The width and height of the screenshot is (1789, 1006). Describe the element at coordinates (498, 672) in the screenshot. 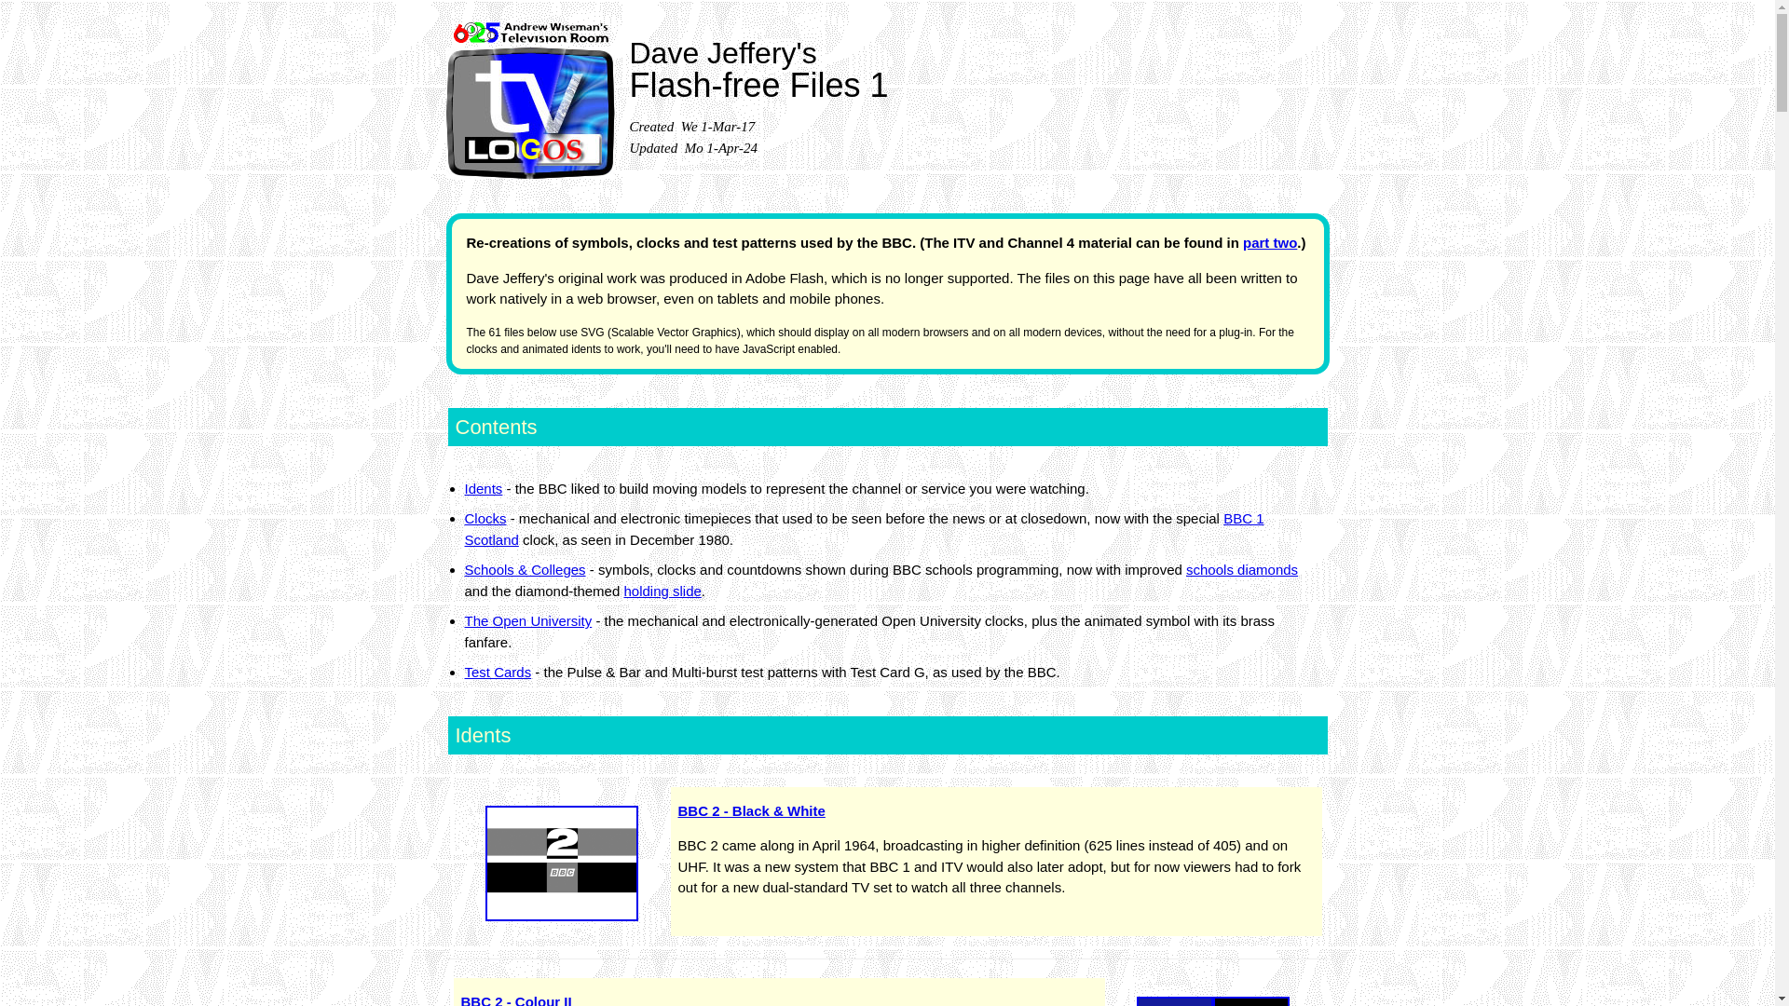

I see `Test Cards` at that location.